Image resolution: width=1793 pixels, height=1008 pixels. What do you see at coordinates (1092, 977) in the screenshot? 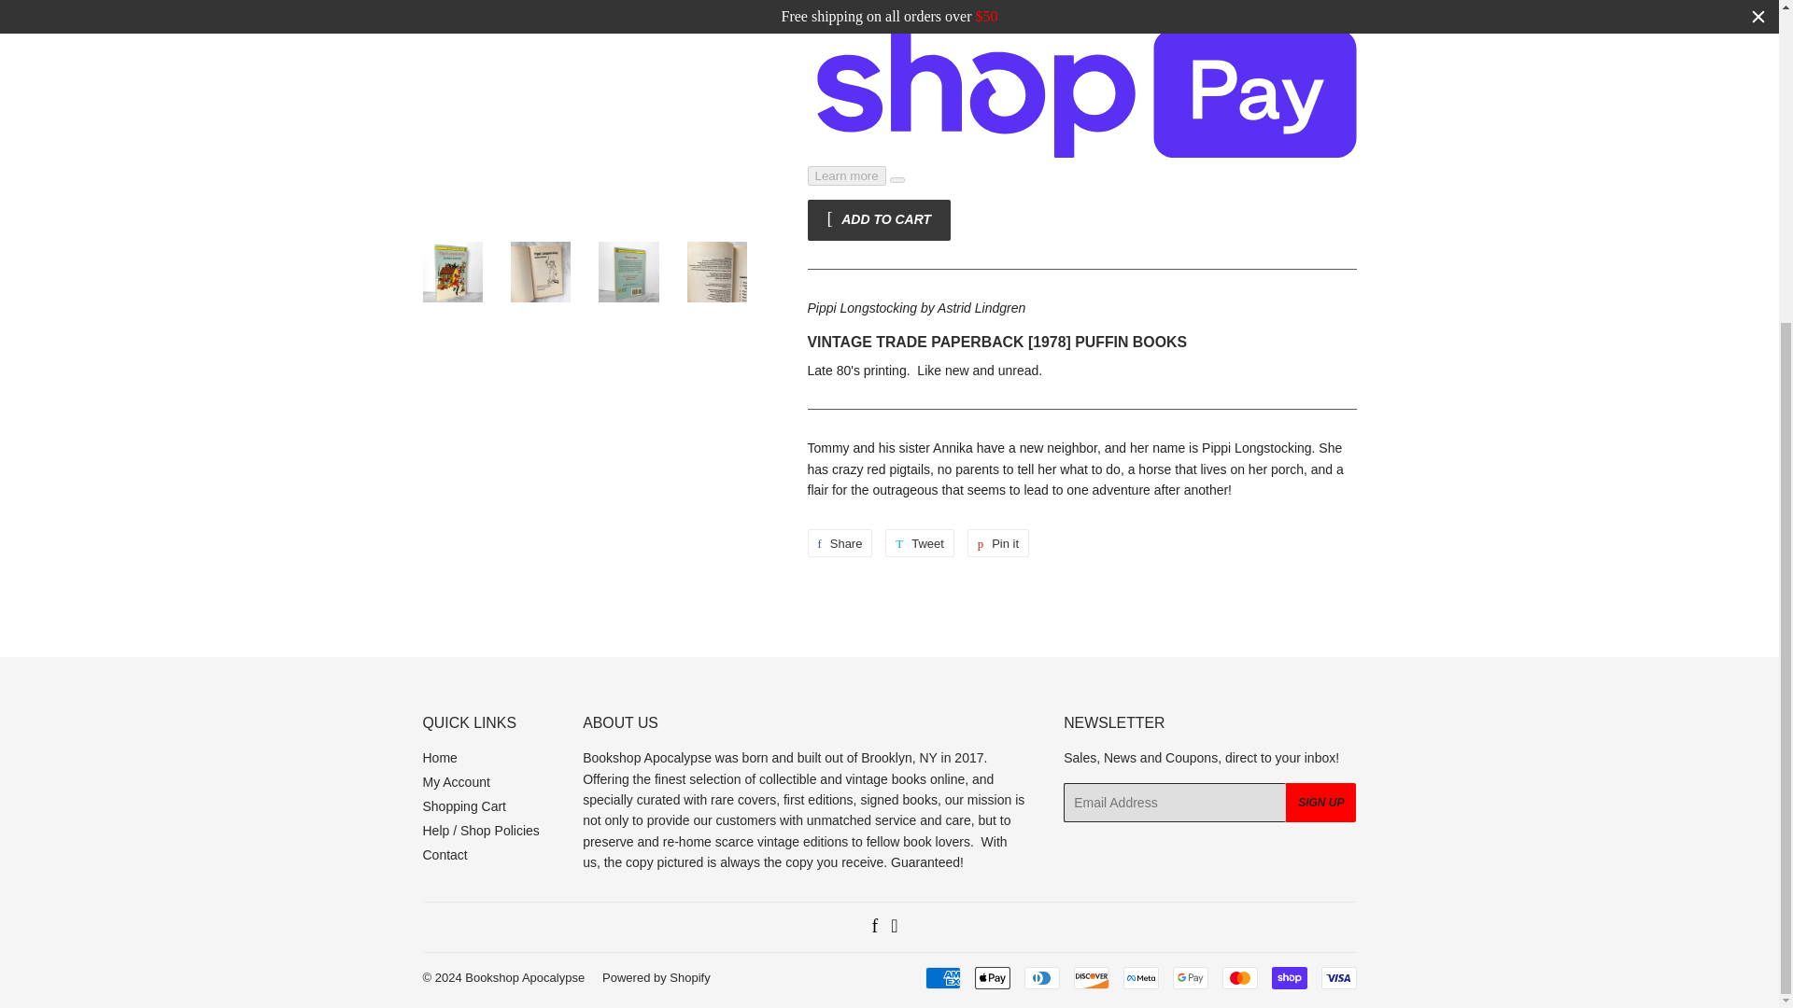
I see `Discover` at bounding box center [1092, 977].